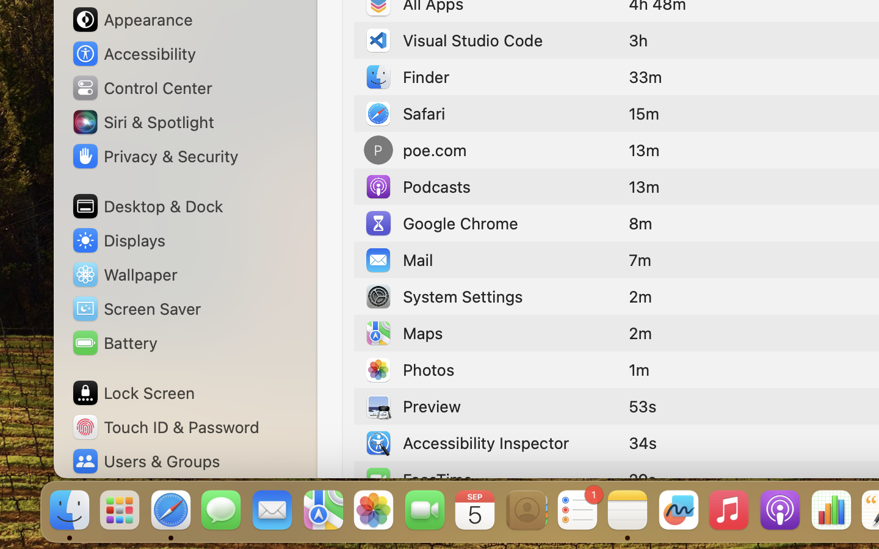 The height and width of the screenshot is (549, 879). Describe the element at coordinates (165, 427) in the screenshot. I see `Touch ID & Password` at that location.